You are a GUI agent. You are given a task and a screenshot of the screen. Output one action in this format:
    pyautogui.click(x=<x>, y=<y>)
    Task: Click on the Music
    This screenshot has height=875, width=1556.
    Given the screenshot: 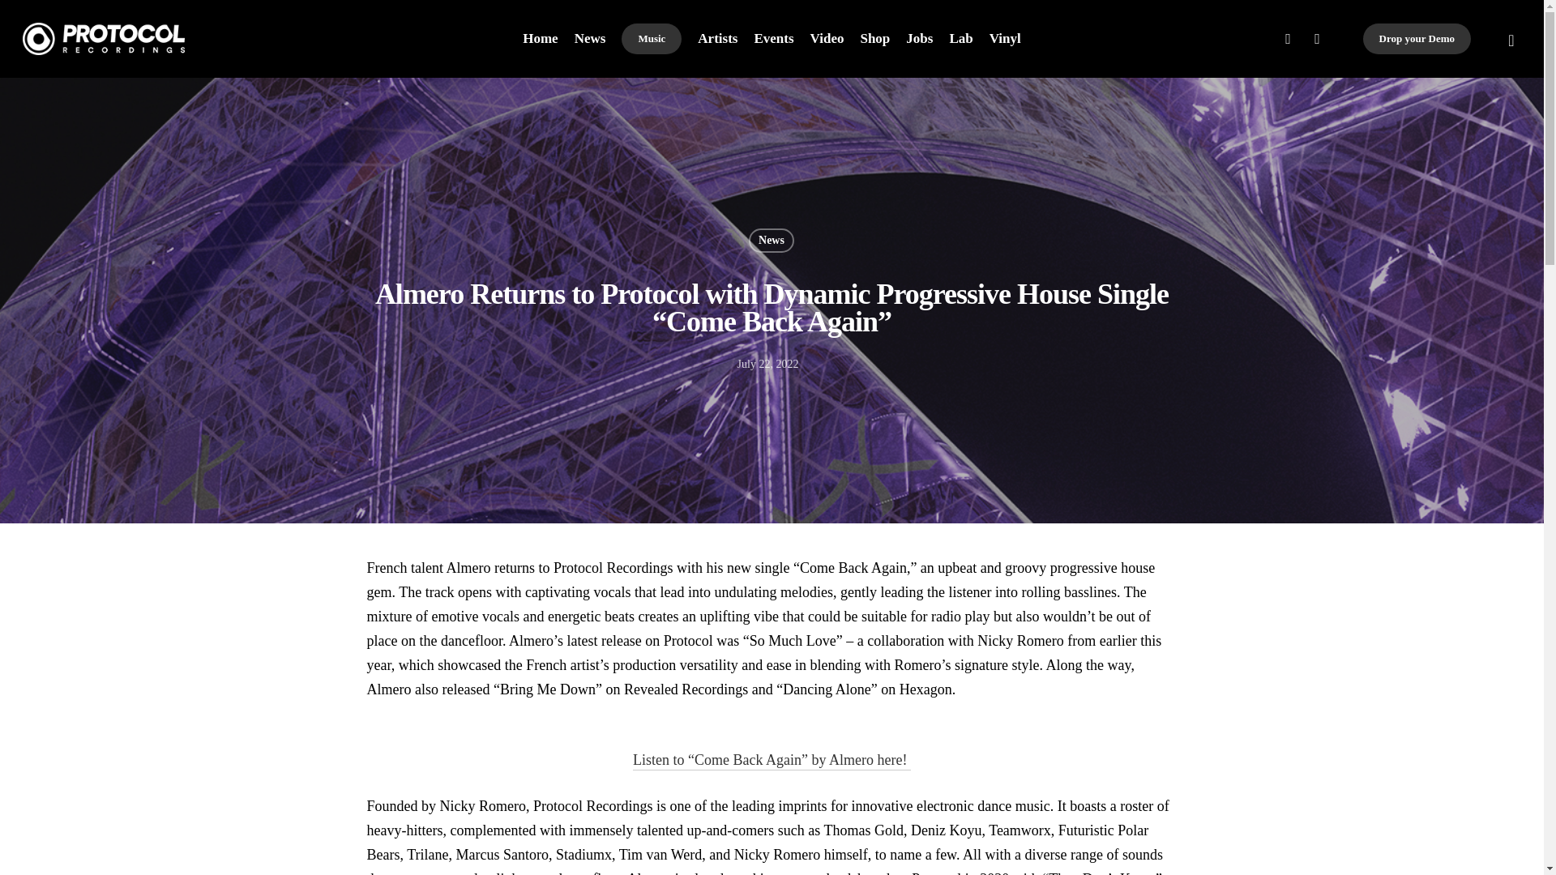 What is the action you would take?
    pyautogui.click(x=651, y=39)
    